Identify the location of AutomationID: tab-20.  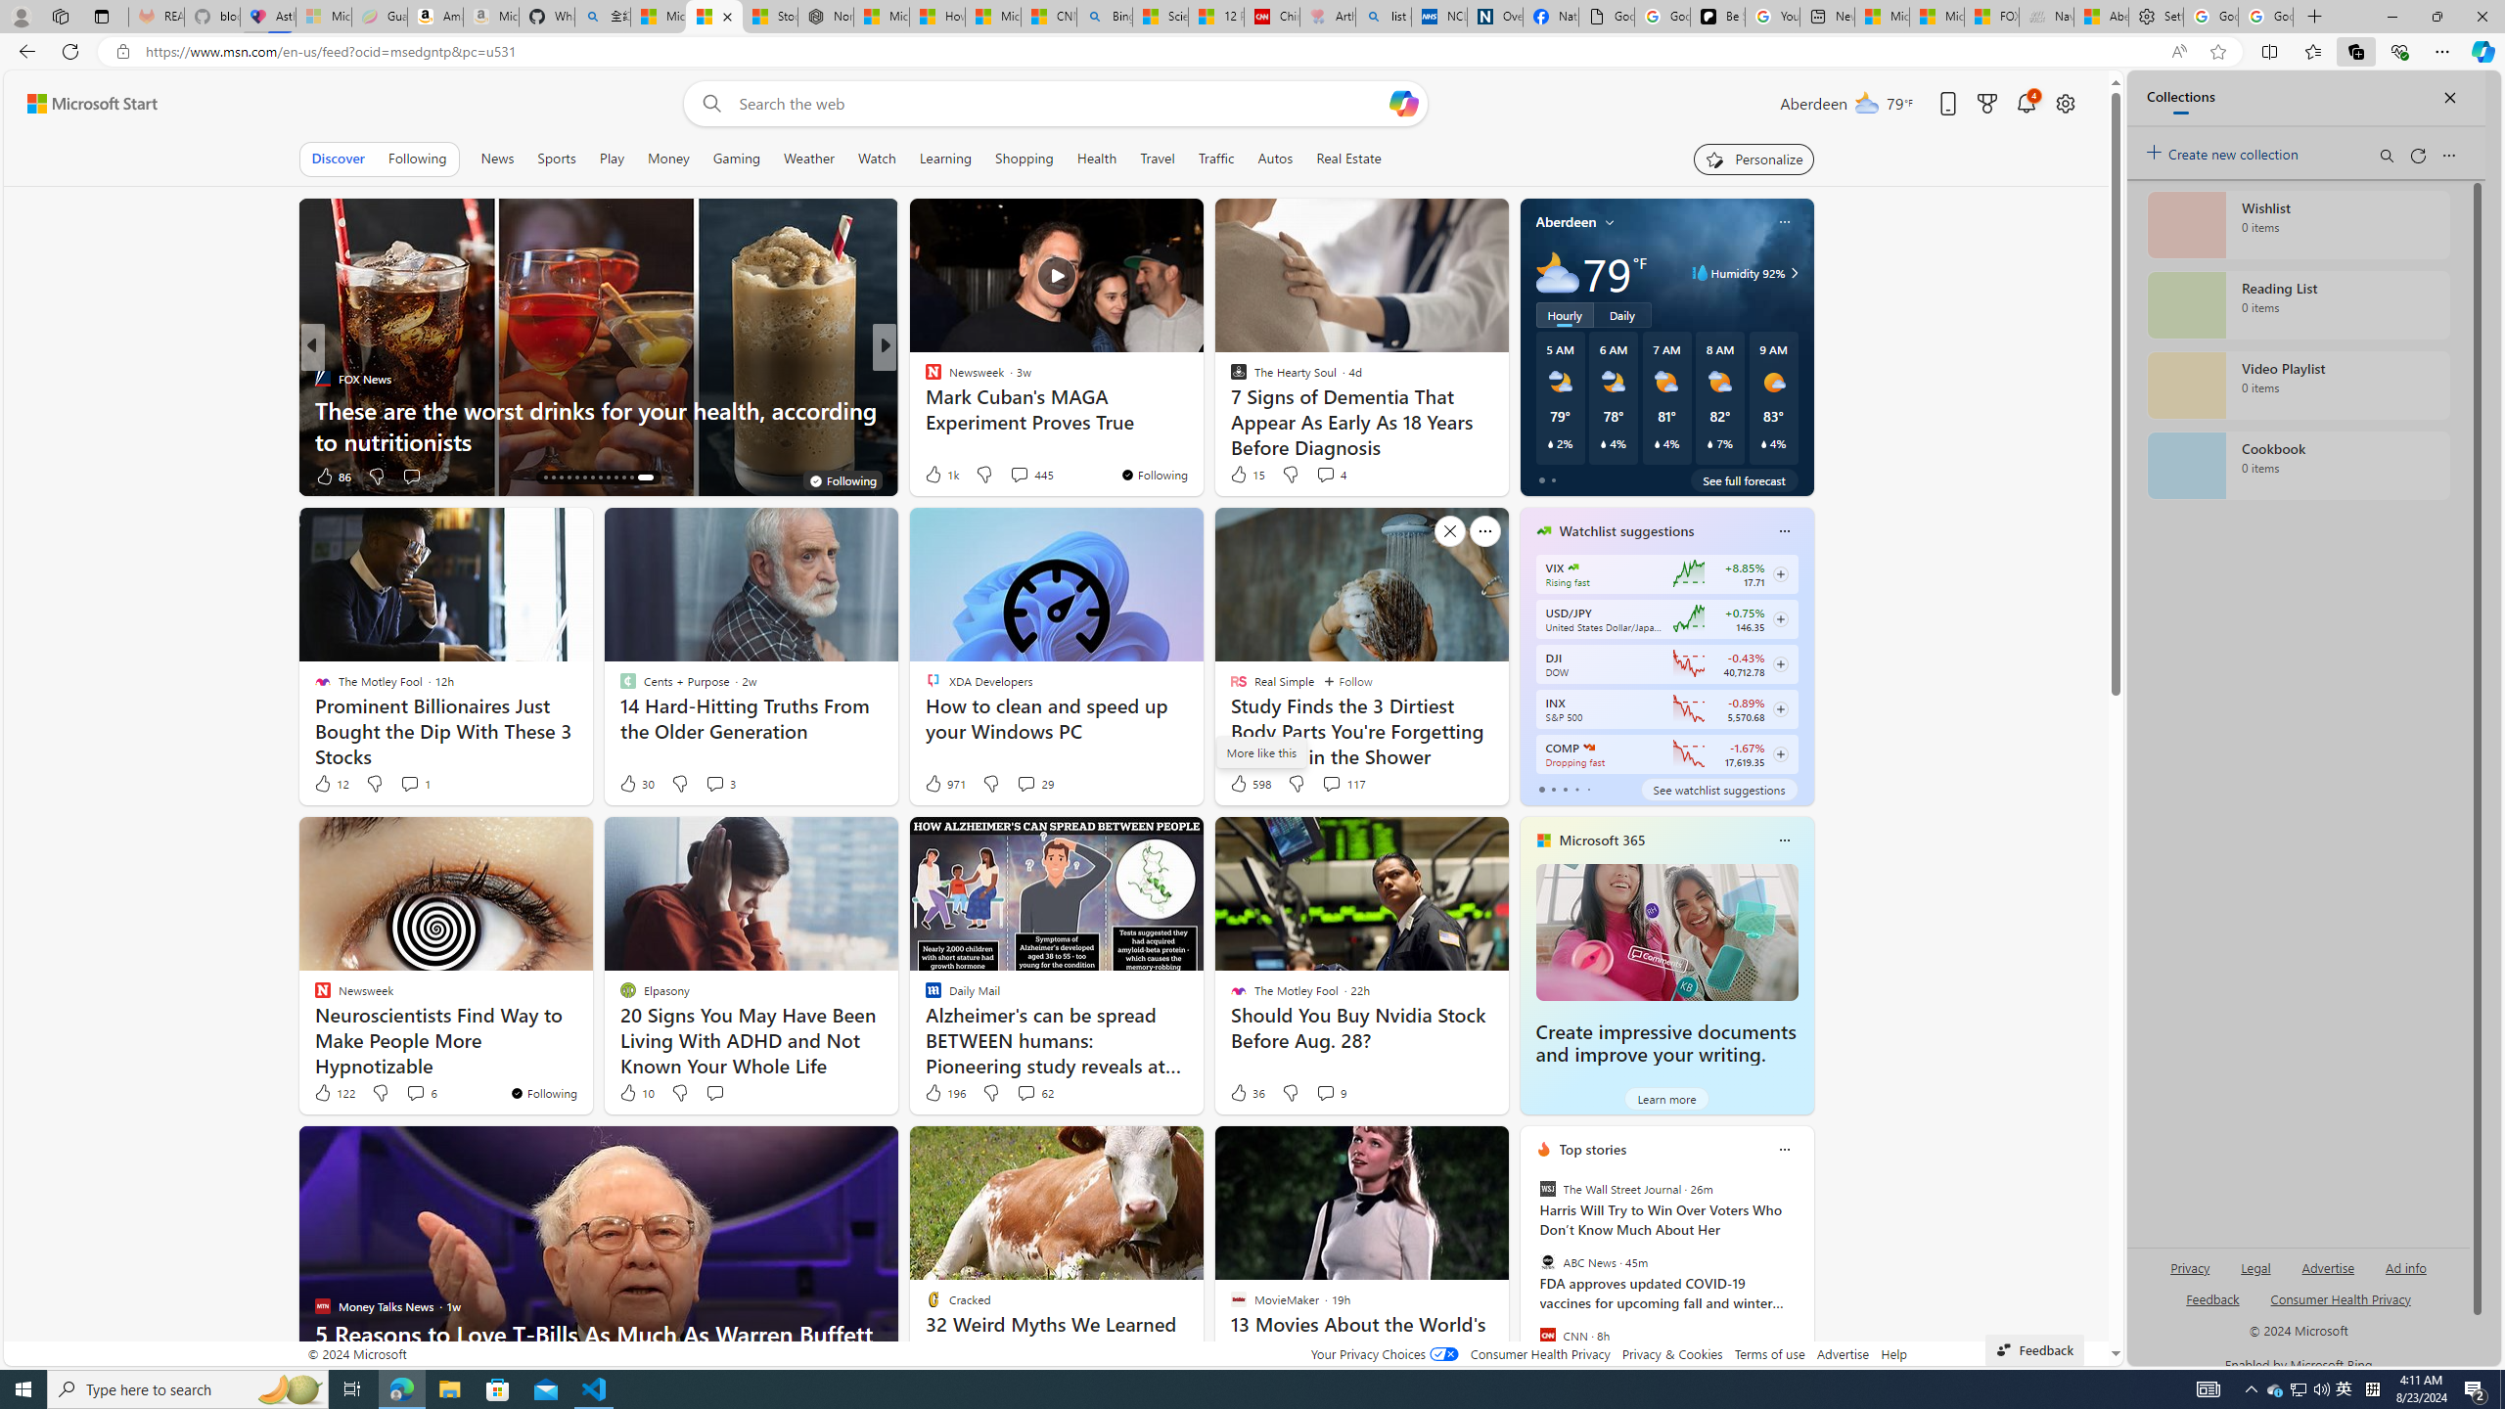
(592, 477).